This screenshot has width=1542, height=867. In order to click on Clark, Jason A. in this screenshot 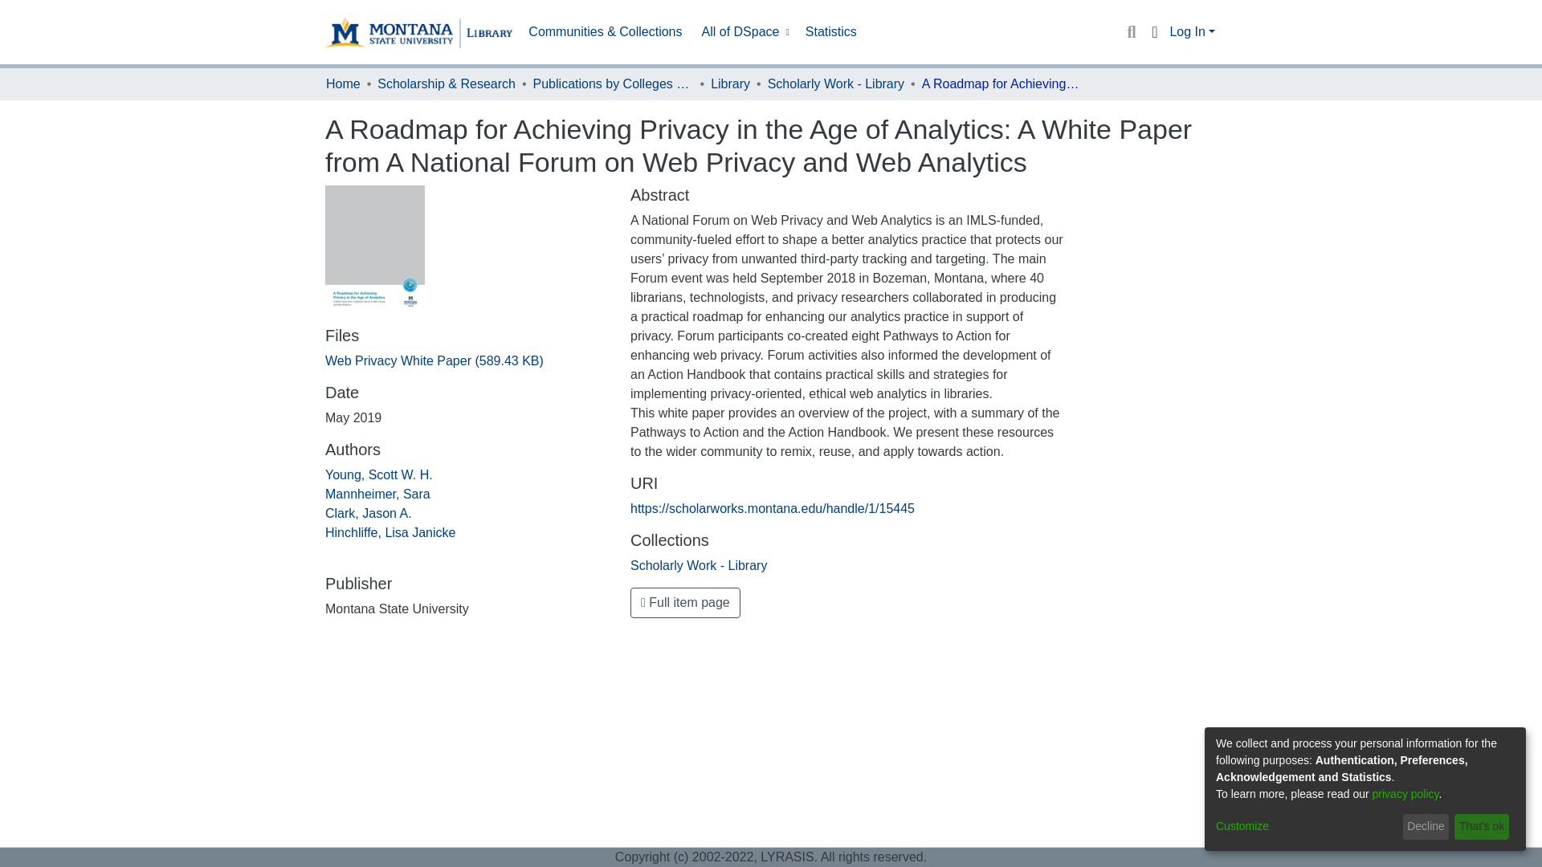, I will do `click(368, 513)`.